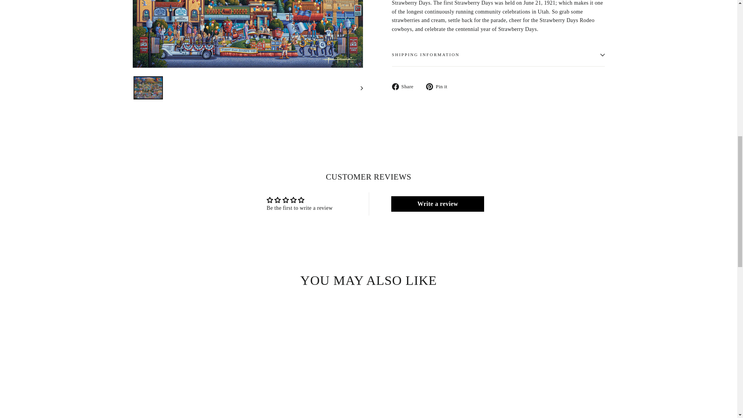  I want to click on Pin on Pinterest, so click(440, 86).